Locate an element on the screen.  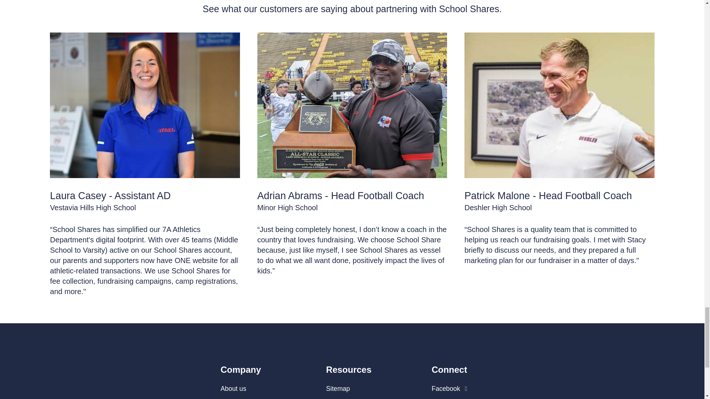
Sitemap is located at coordinates (338, 389).